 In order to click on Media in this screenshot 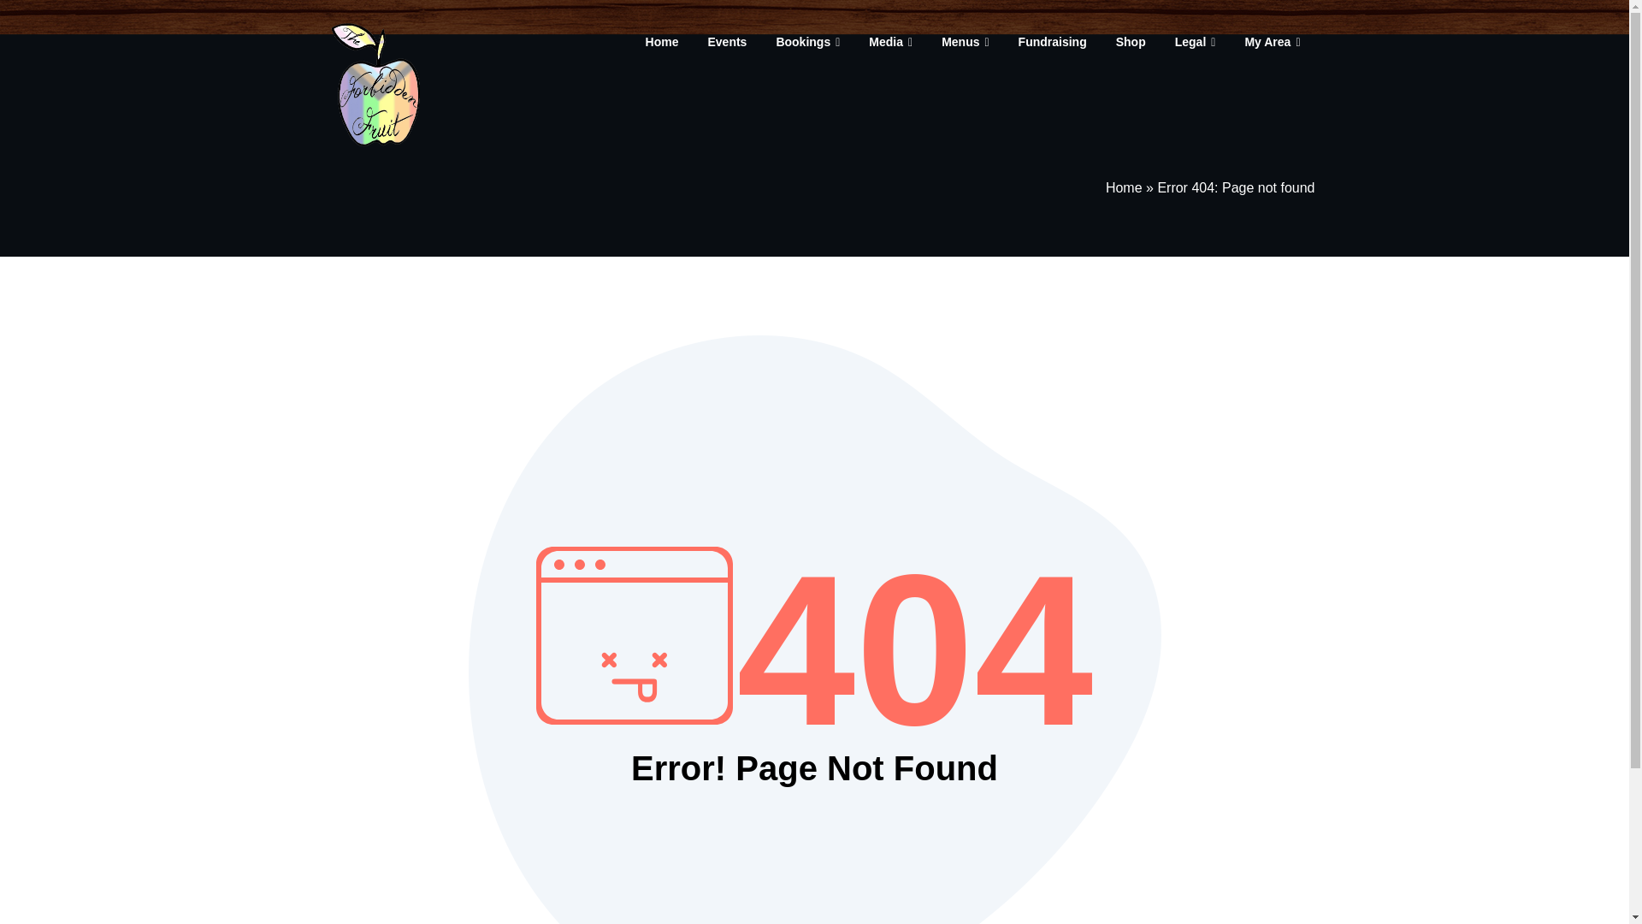, I will do `click(890, 41)`.